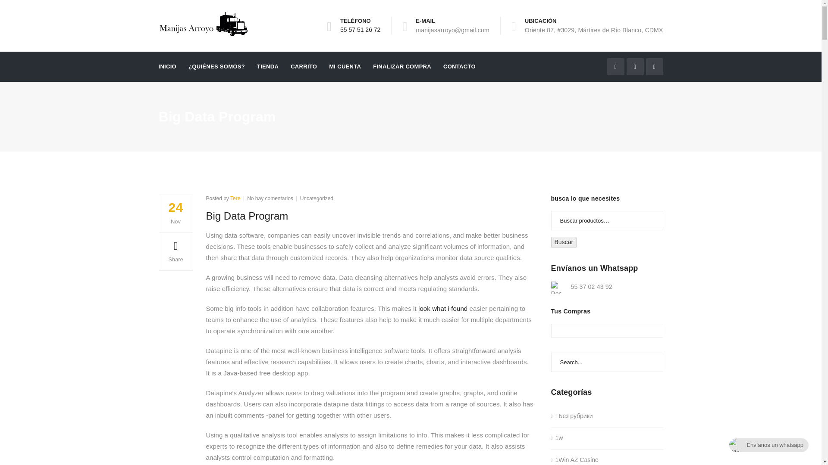 The height and width of the screenshot is (465, 828). I want to click on Buscar, so click(564, 242).